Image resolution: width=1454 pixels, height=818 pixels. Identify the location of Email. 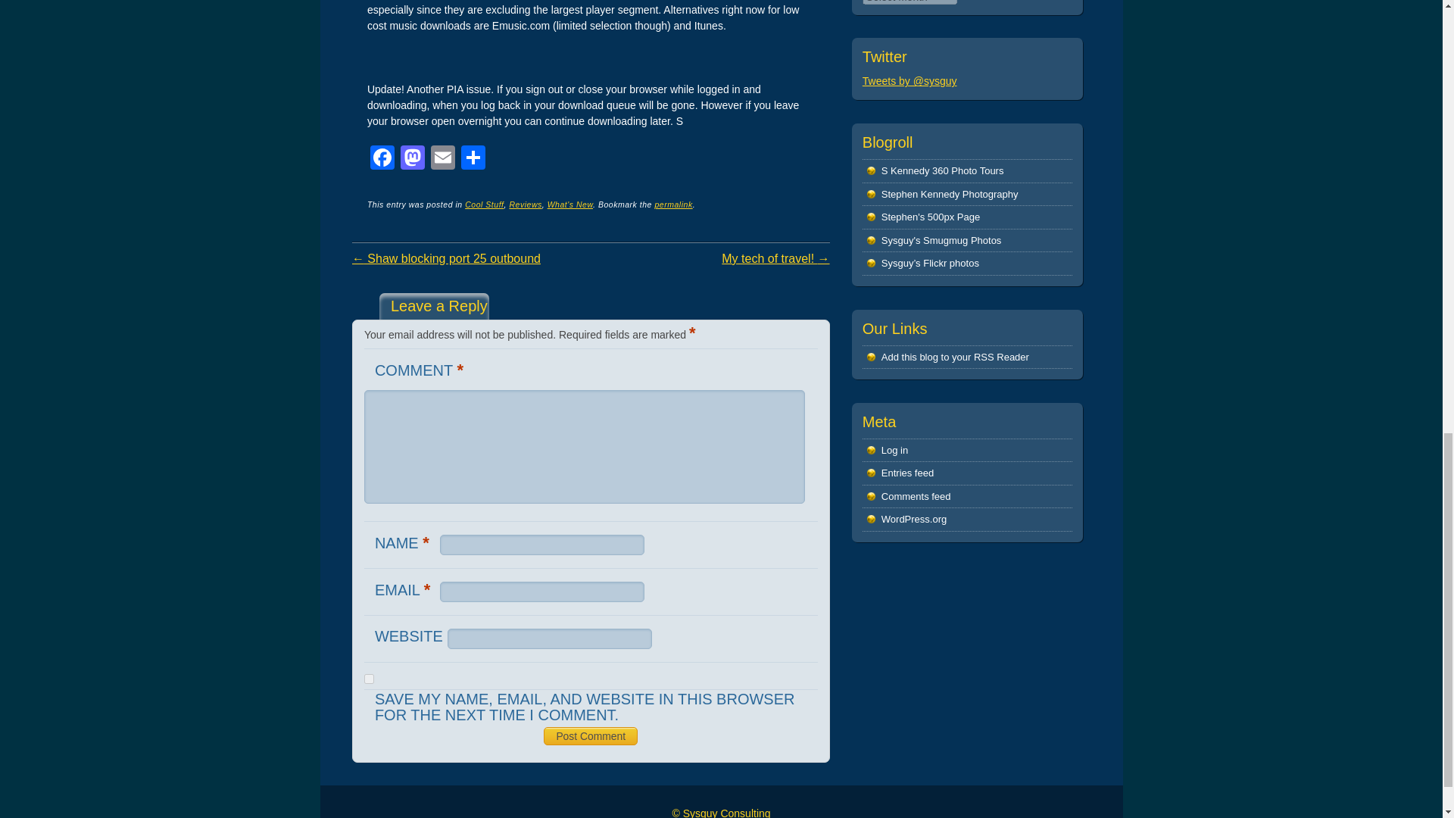
(442, 159).